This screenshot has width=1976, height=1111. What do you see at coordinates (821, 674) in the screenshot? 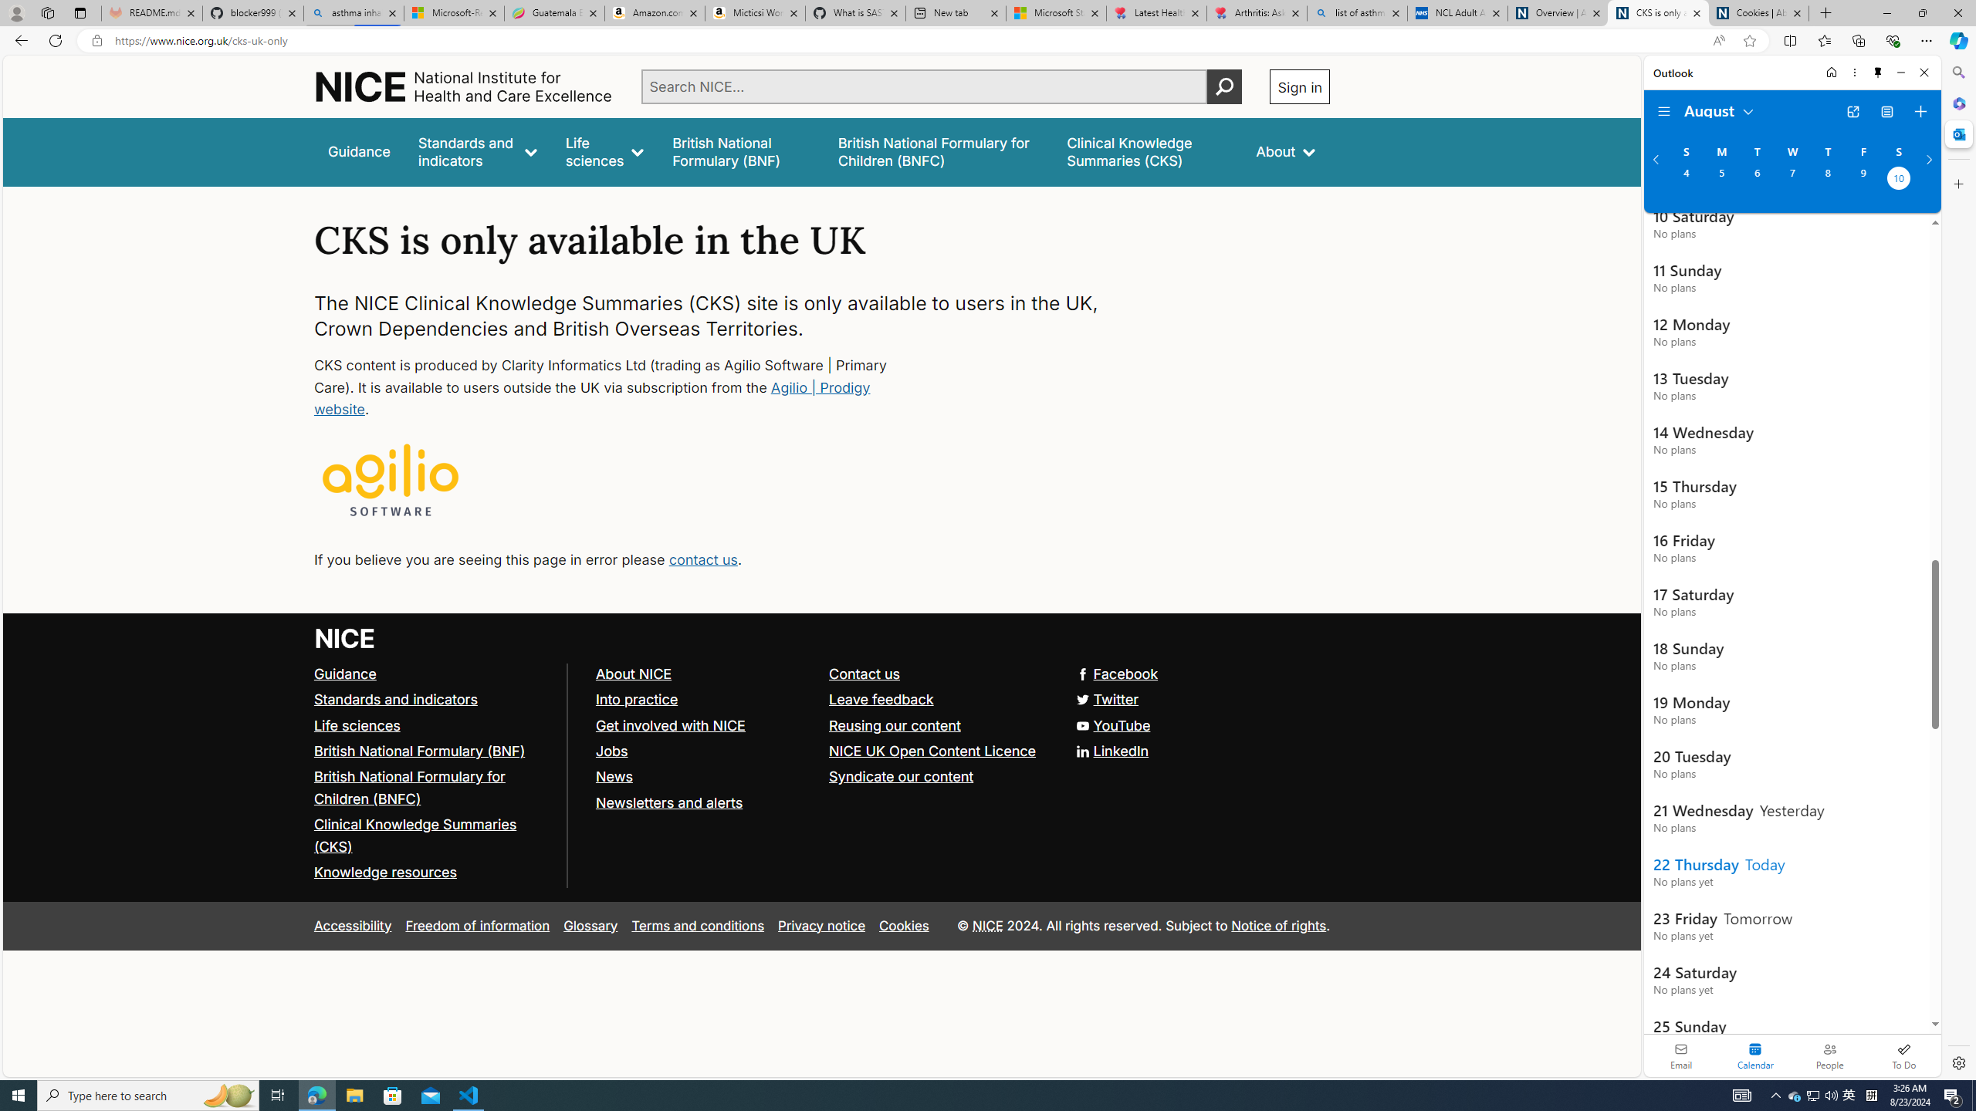
I see `Facebook` at bounding box center [821, 674].